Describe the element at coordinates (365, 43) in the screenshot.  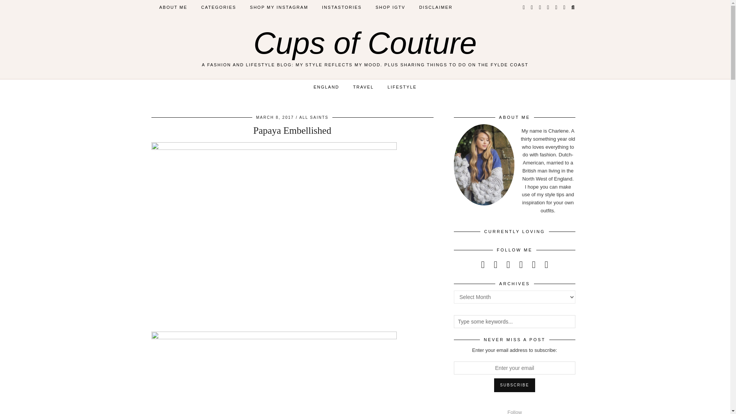
I see `Cups of Couture` at that location.